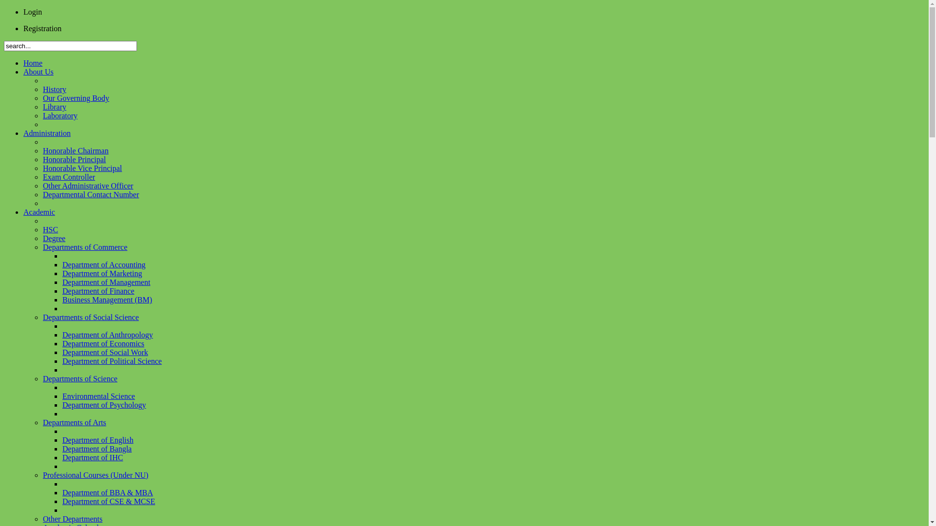  What do you see at coordinates (93, 458) in the screenshot?
I see `Department of IHC` at bounding box center [93, 458].